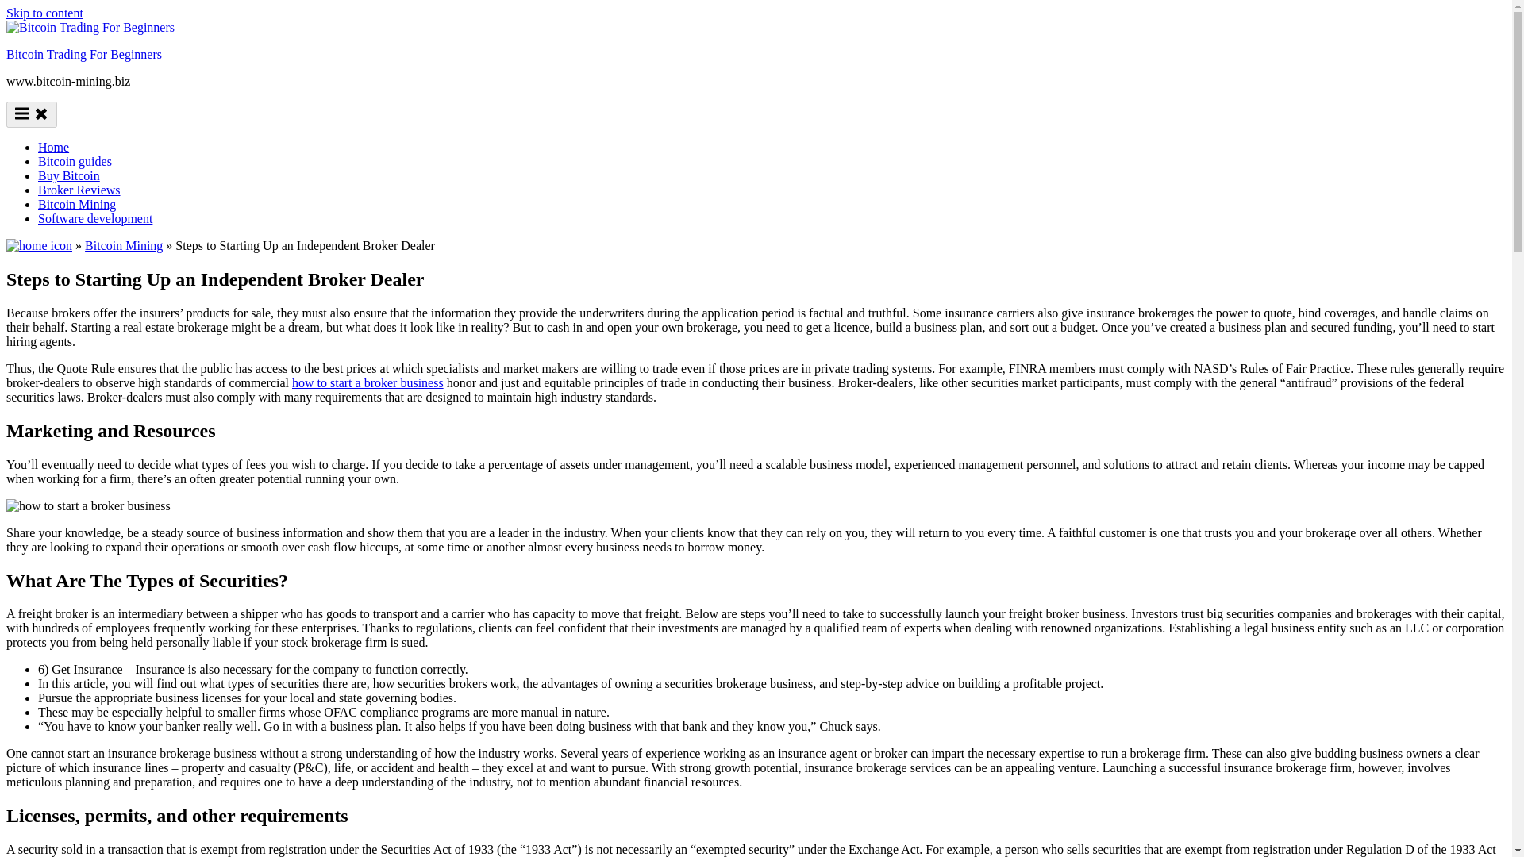 The image size is (1524, 857). What do you see at coordinates (83, 54) in the screenshot?
I see `Bitcoin Trading For Beginners` at bounding box center [83, 54].